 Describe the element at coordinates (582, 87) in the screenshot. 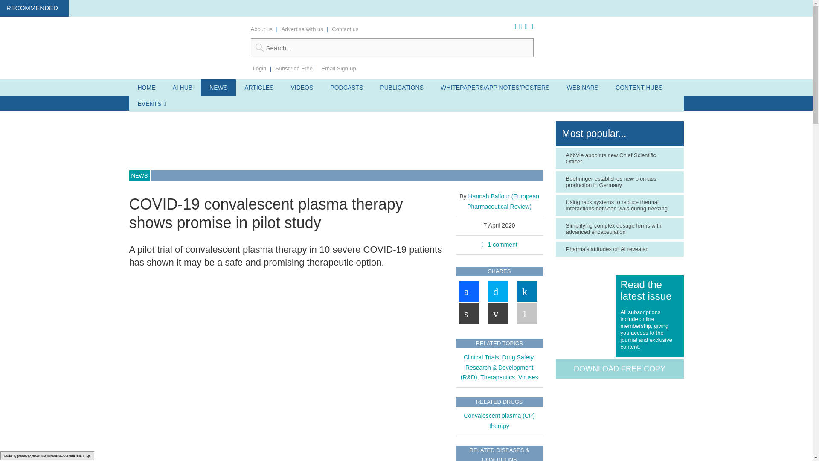

I see `WEBINARS` at that location.